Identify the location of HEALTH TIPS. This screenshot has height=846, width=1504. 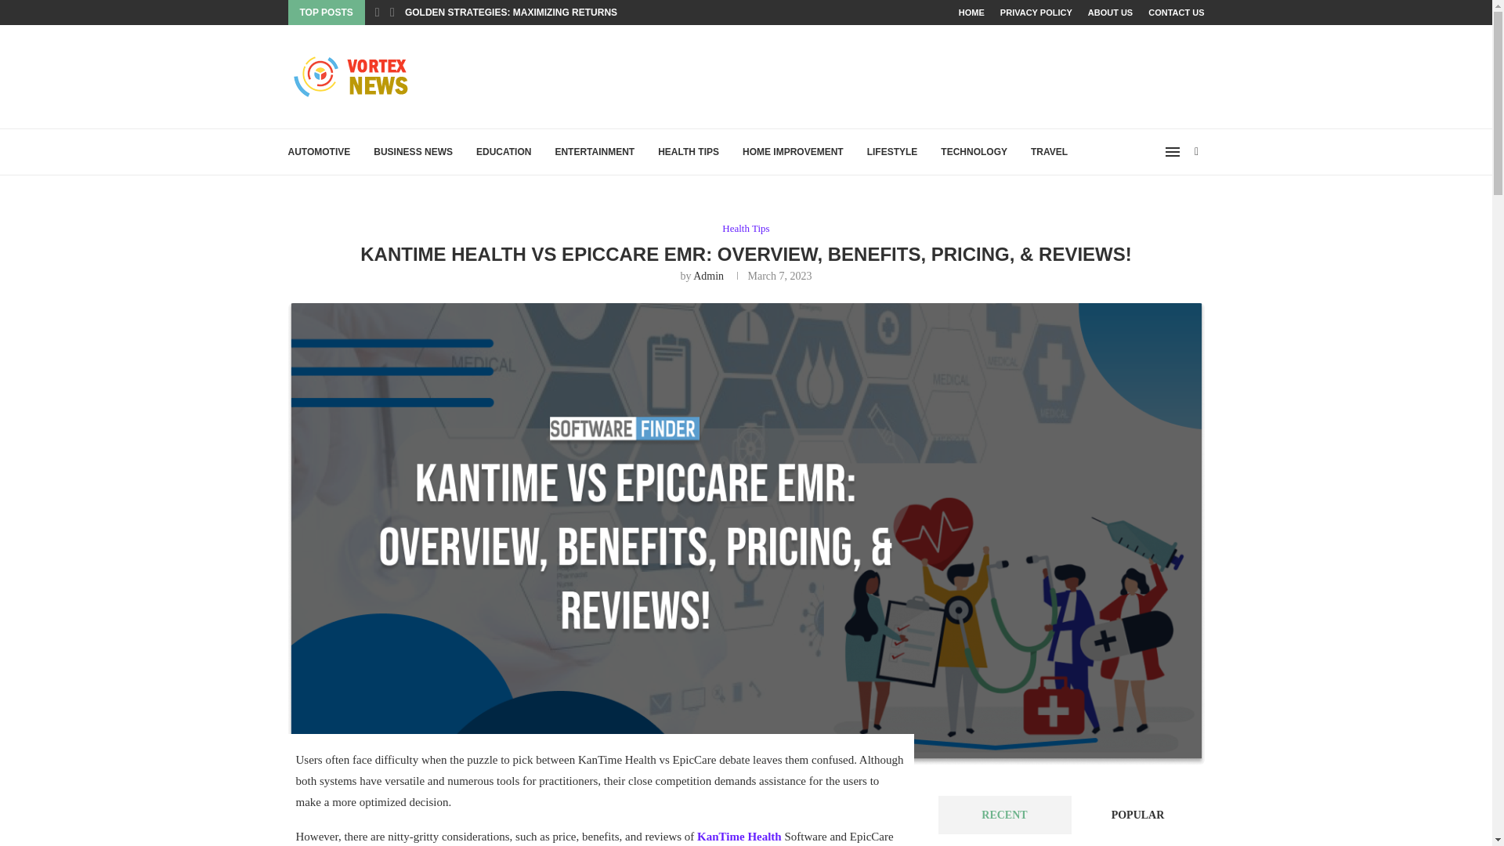
(688, 152).